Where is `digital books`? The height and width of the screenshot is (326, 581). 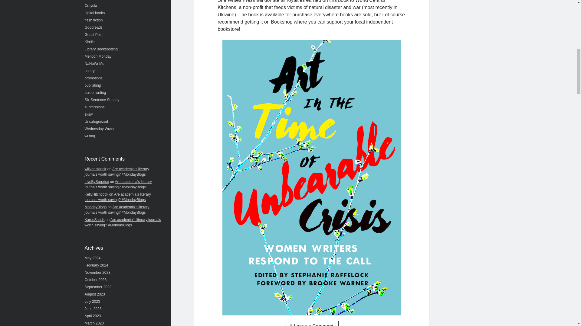
digital books is located at coordinates (95, 13).